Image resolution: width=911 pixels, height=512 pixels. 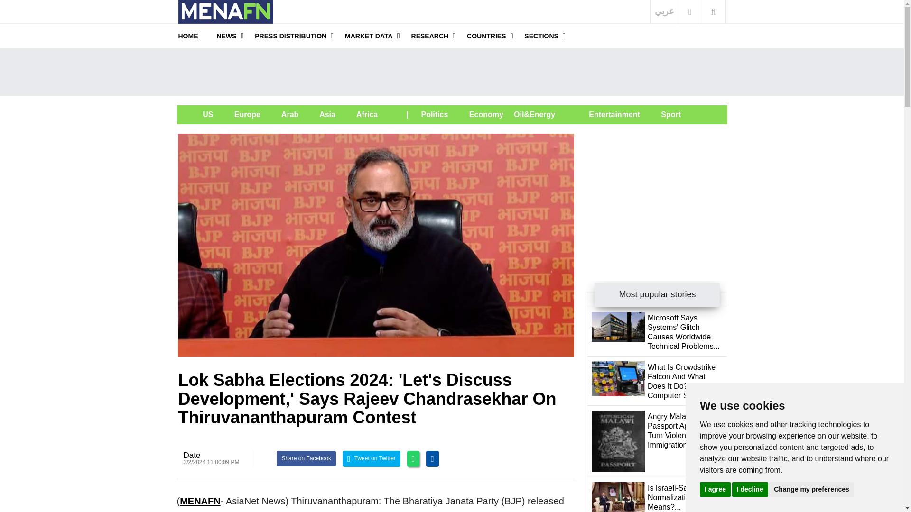 What do you see at coordinates (656, 192) in the screenshot?
I see `Advertisement` at bounding box center [656, 192].